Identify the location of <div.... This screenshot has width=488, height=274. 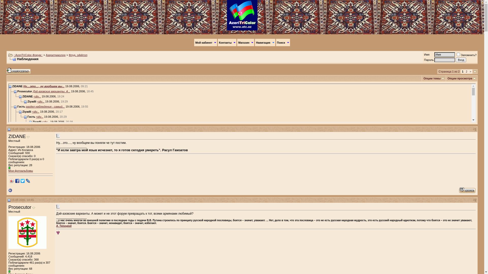
(43, 269).